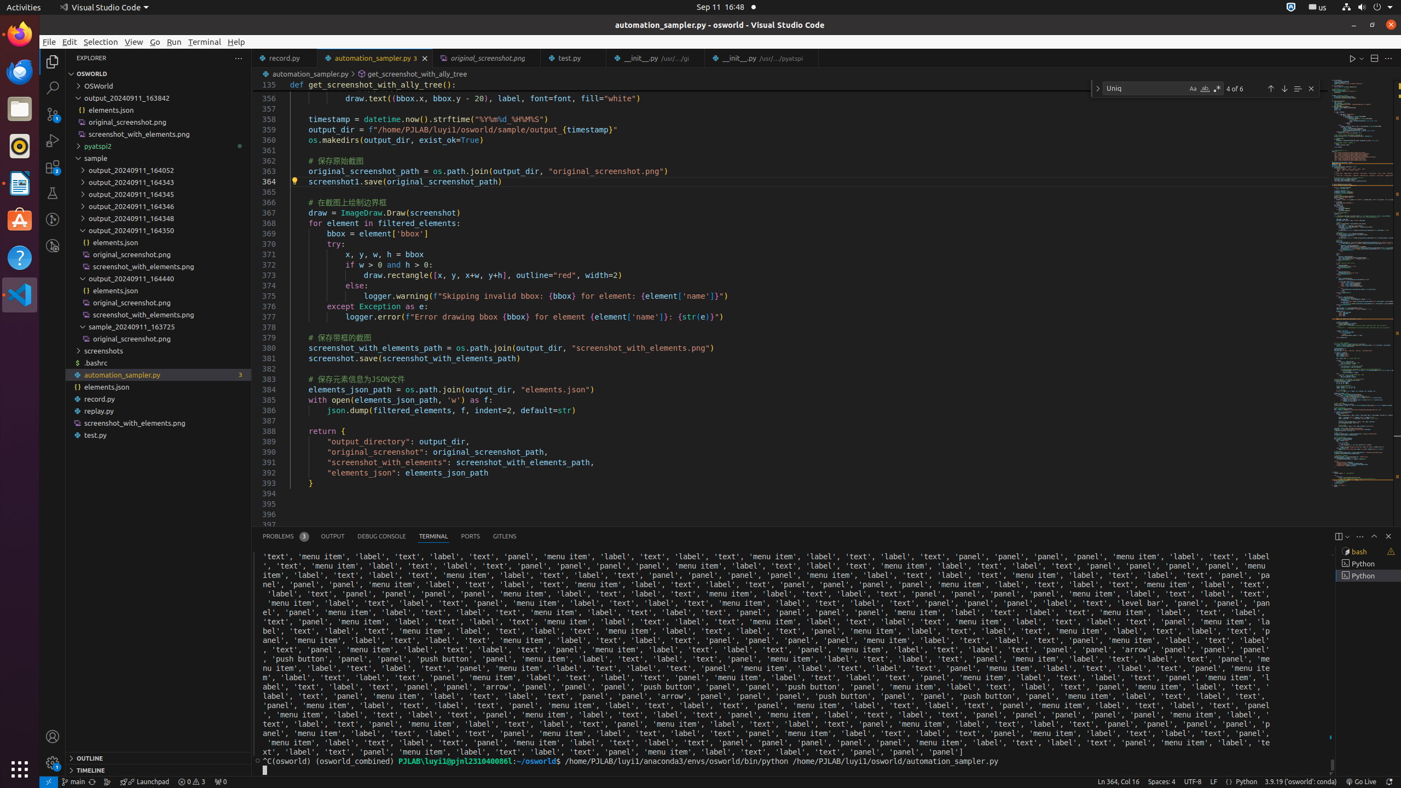 This screenshot has width=1401, height=788. I want to click on Warnings: 3, so click(192, 782).